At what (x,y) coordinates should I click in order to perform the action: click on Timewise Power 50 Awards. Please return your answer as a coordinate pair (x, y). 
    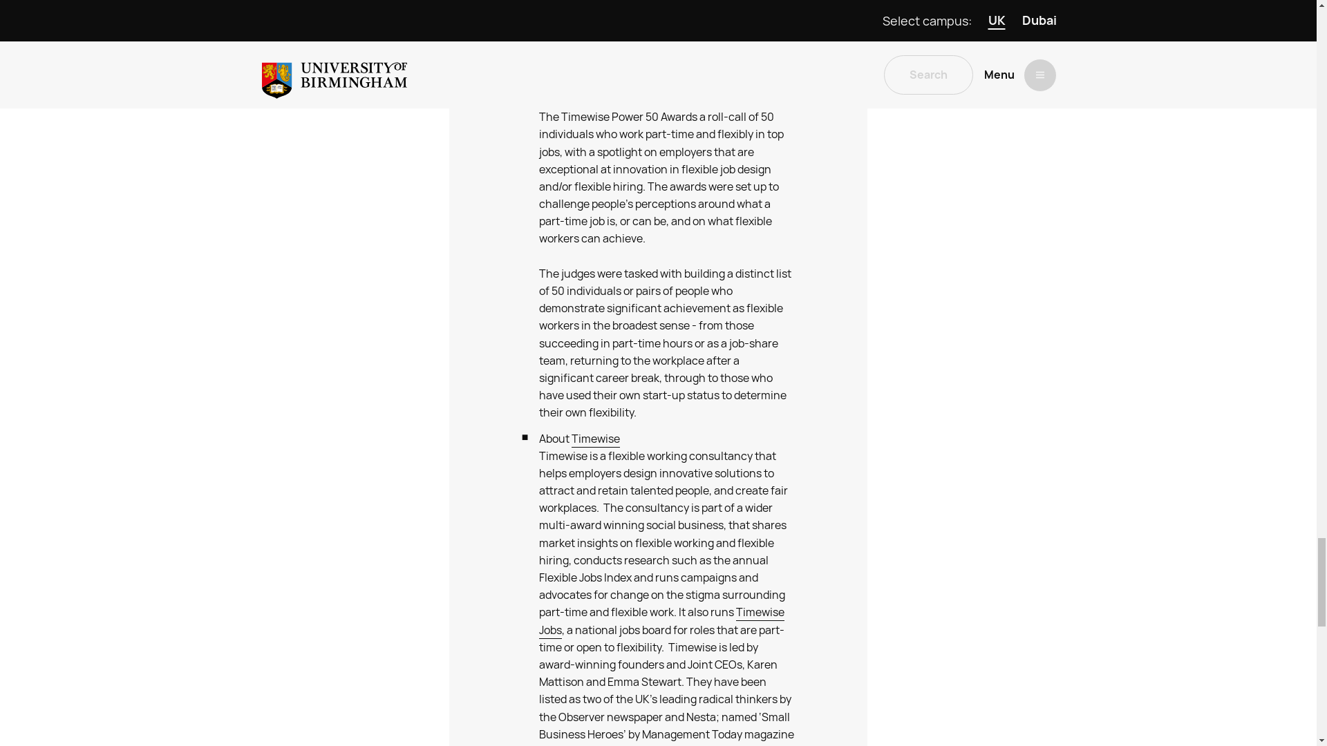
    Looking at the image, I should click on (661, 99).